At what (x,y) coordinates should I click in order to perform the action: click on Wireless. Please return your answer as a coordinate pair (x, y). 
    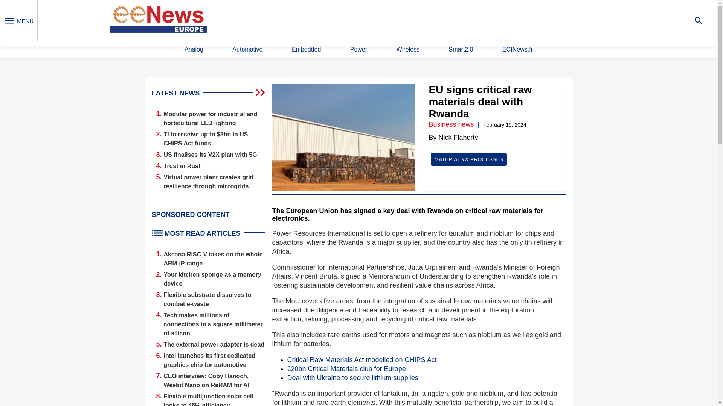
    Looking at the image, I should click on (407, 50).